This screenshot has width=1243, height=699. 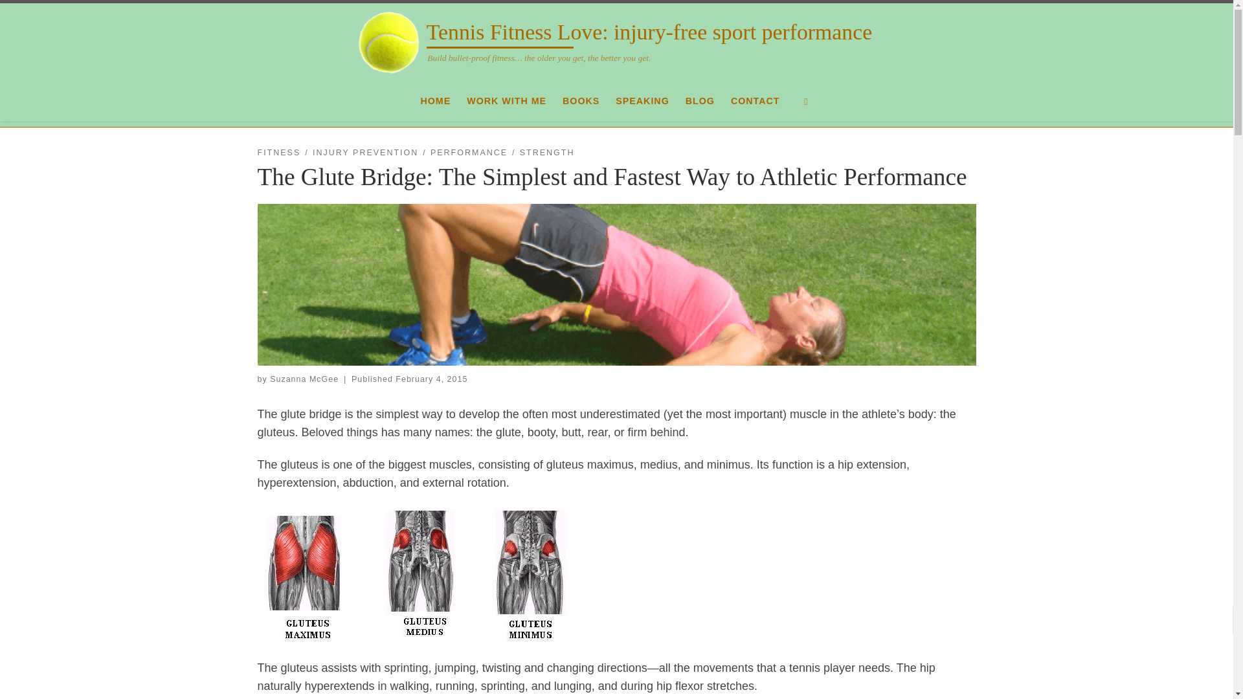 What do you see at coordinates (278, 153) in the screenshot?
I see `FITNESS` at bounding box center [278, 153].